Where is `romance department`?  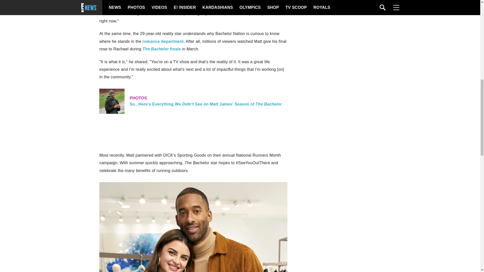
romance department is located at coordinates (163, 41).